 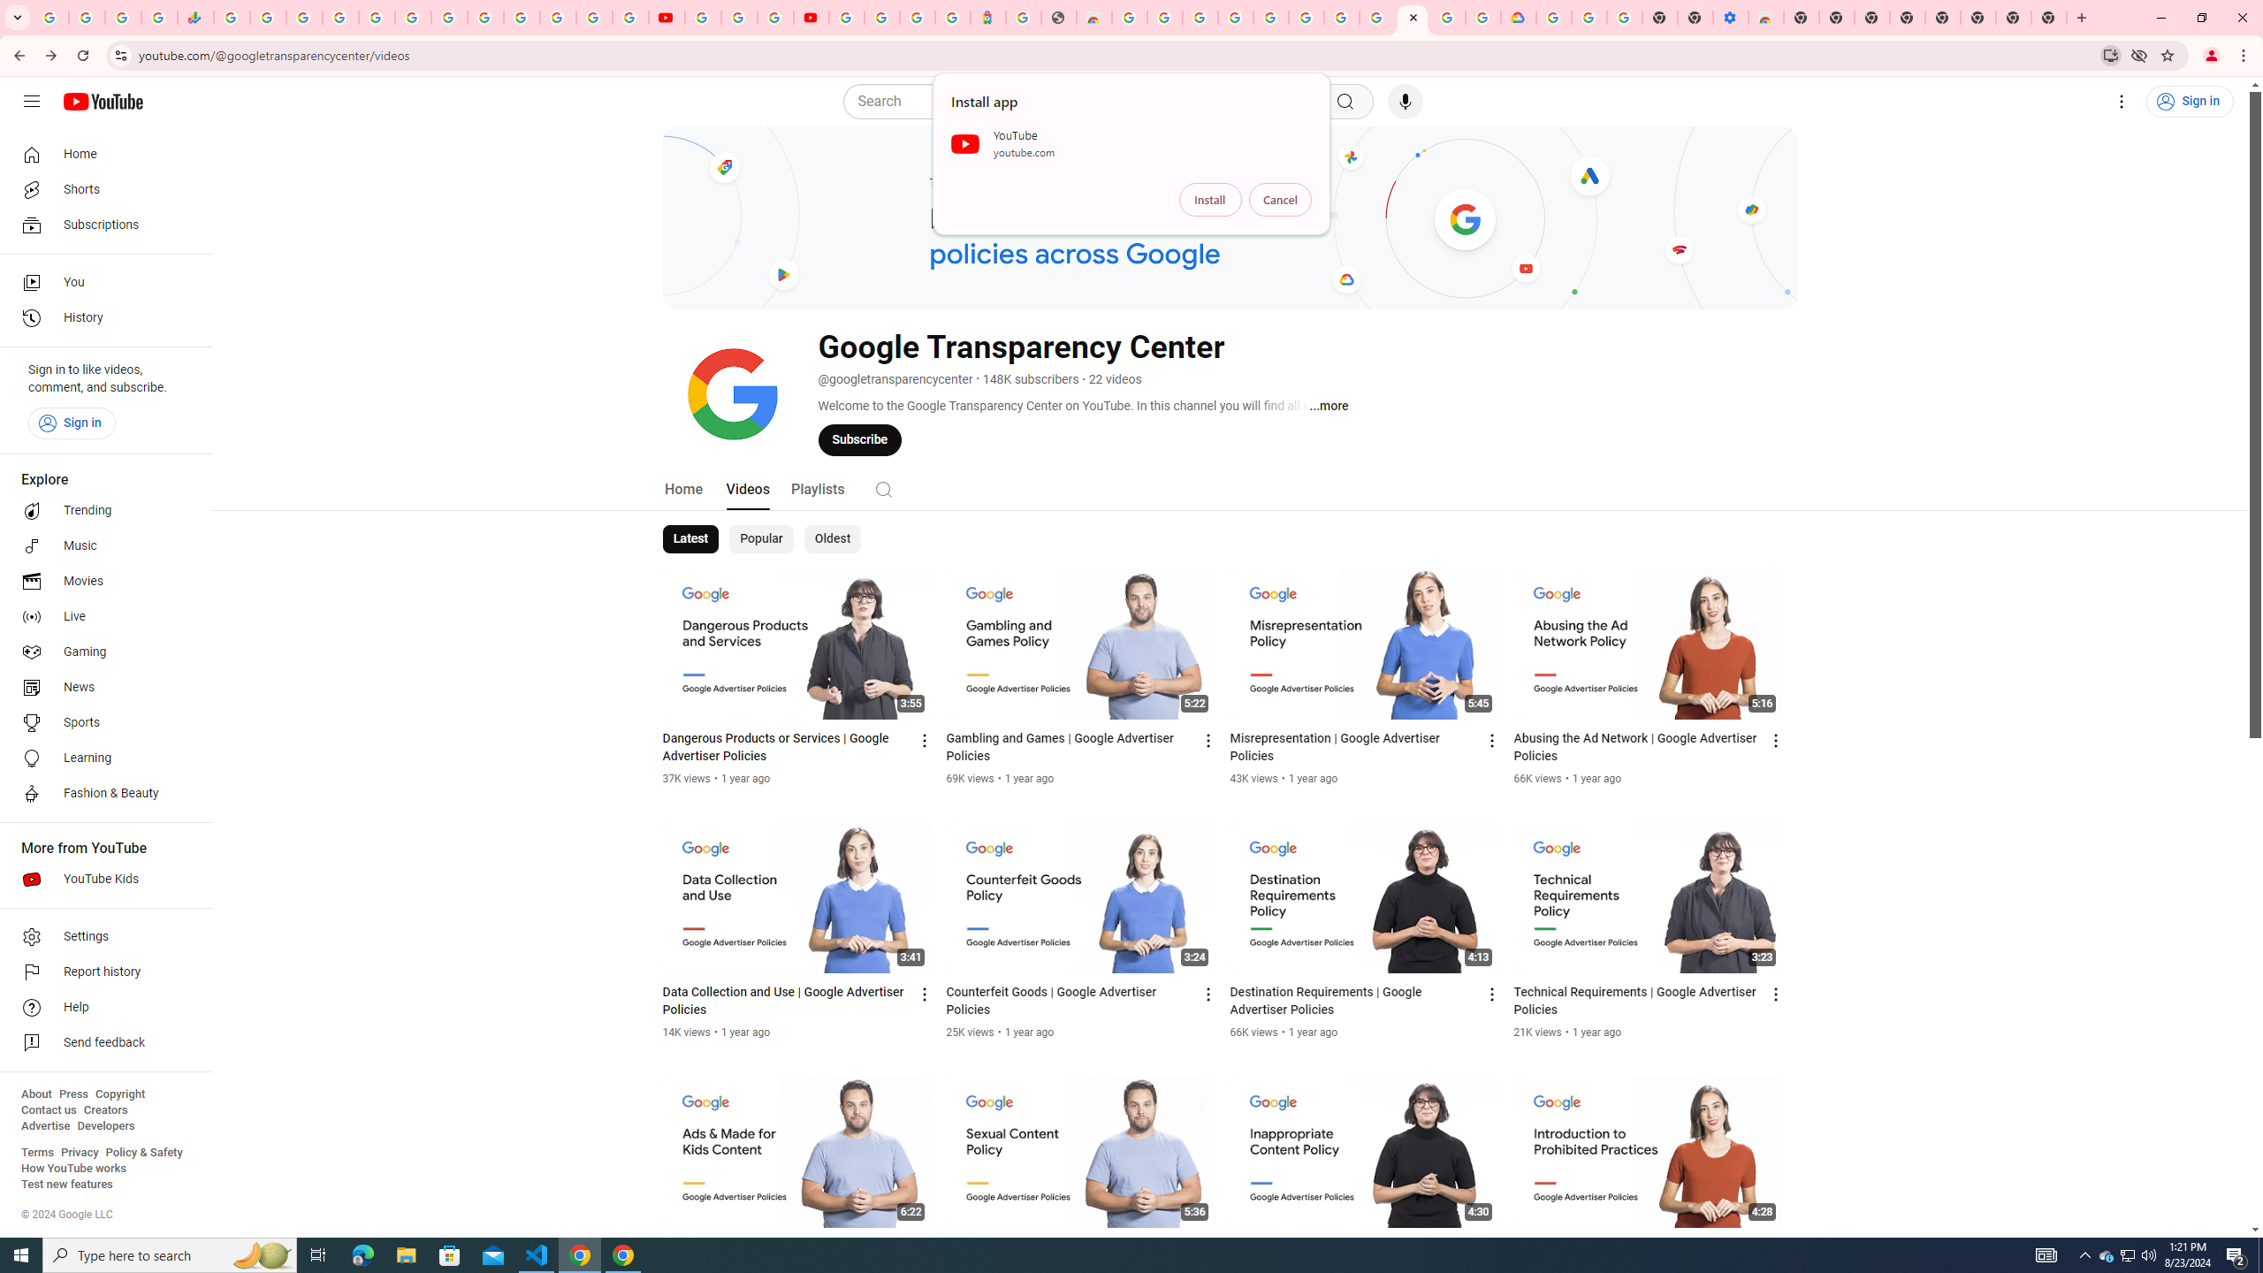 I want to click on Sign in - Google Accounts, so click(x=594, y=18).